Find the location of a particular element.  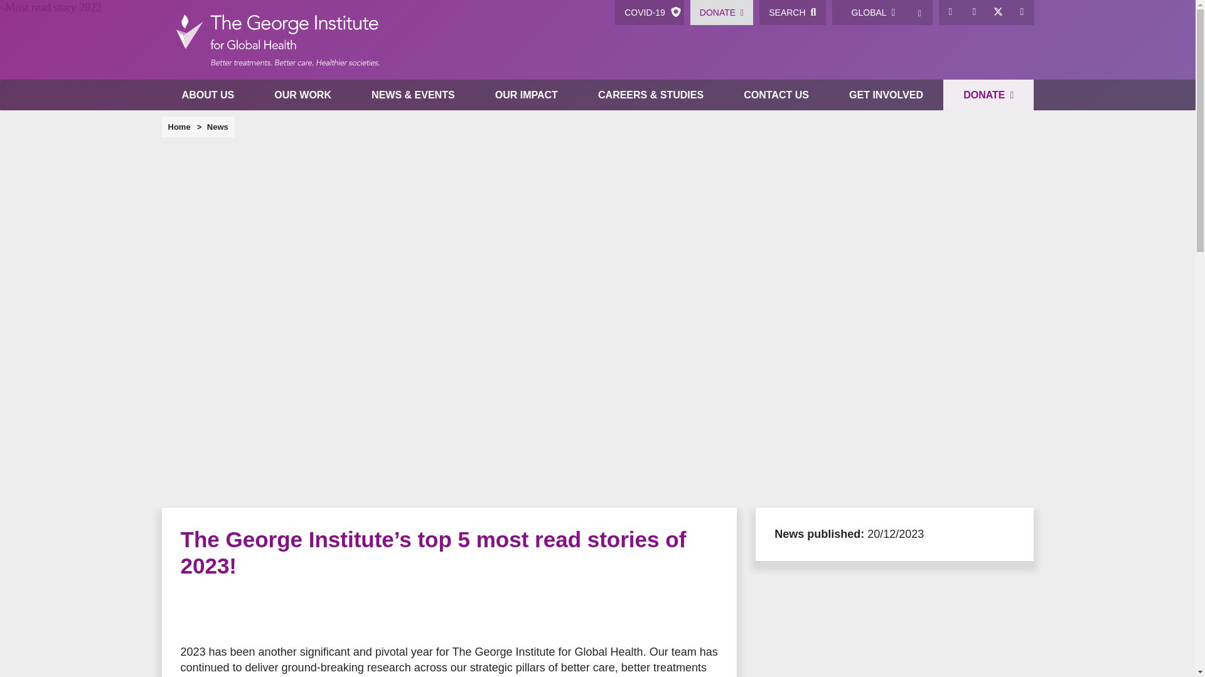

Twitter is located at coordinates (999, 13).